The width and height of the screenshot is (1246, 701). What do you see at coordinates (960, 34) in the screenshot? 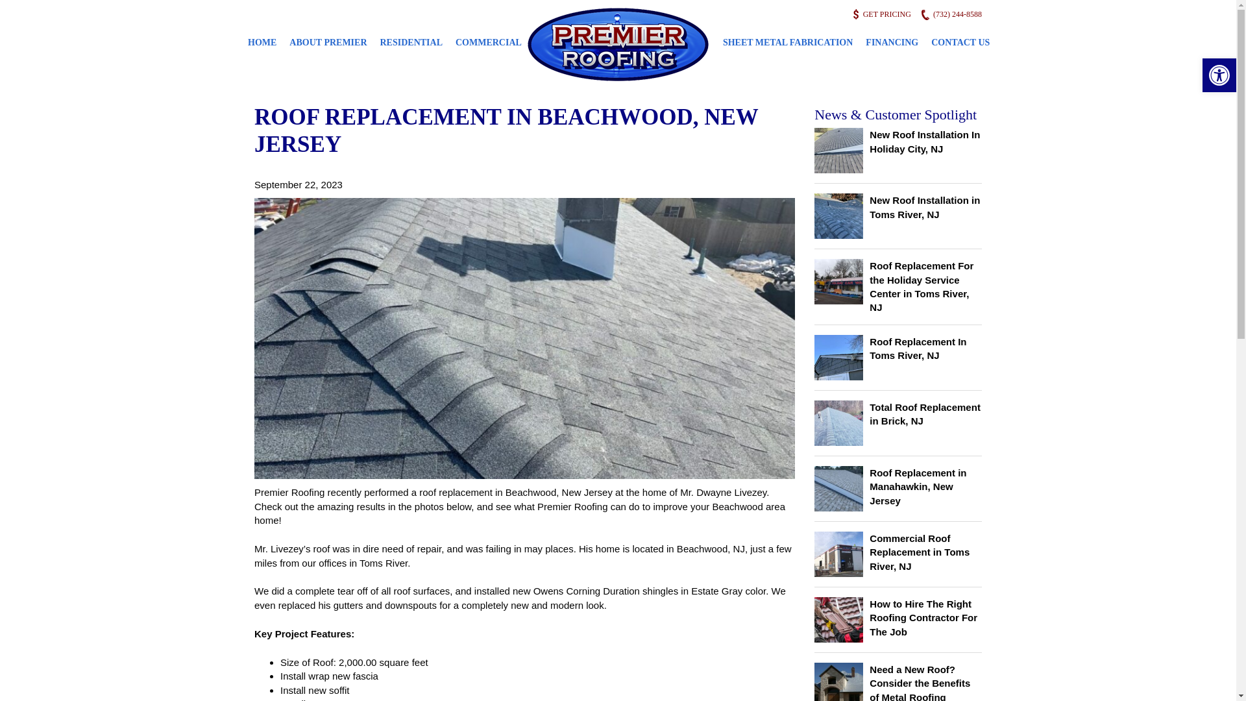
I see `CONTACT US` at bounding box center [960, 34].